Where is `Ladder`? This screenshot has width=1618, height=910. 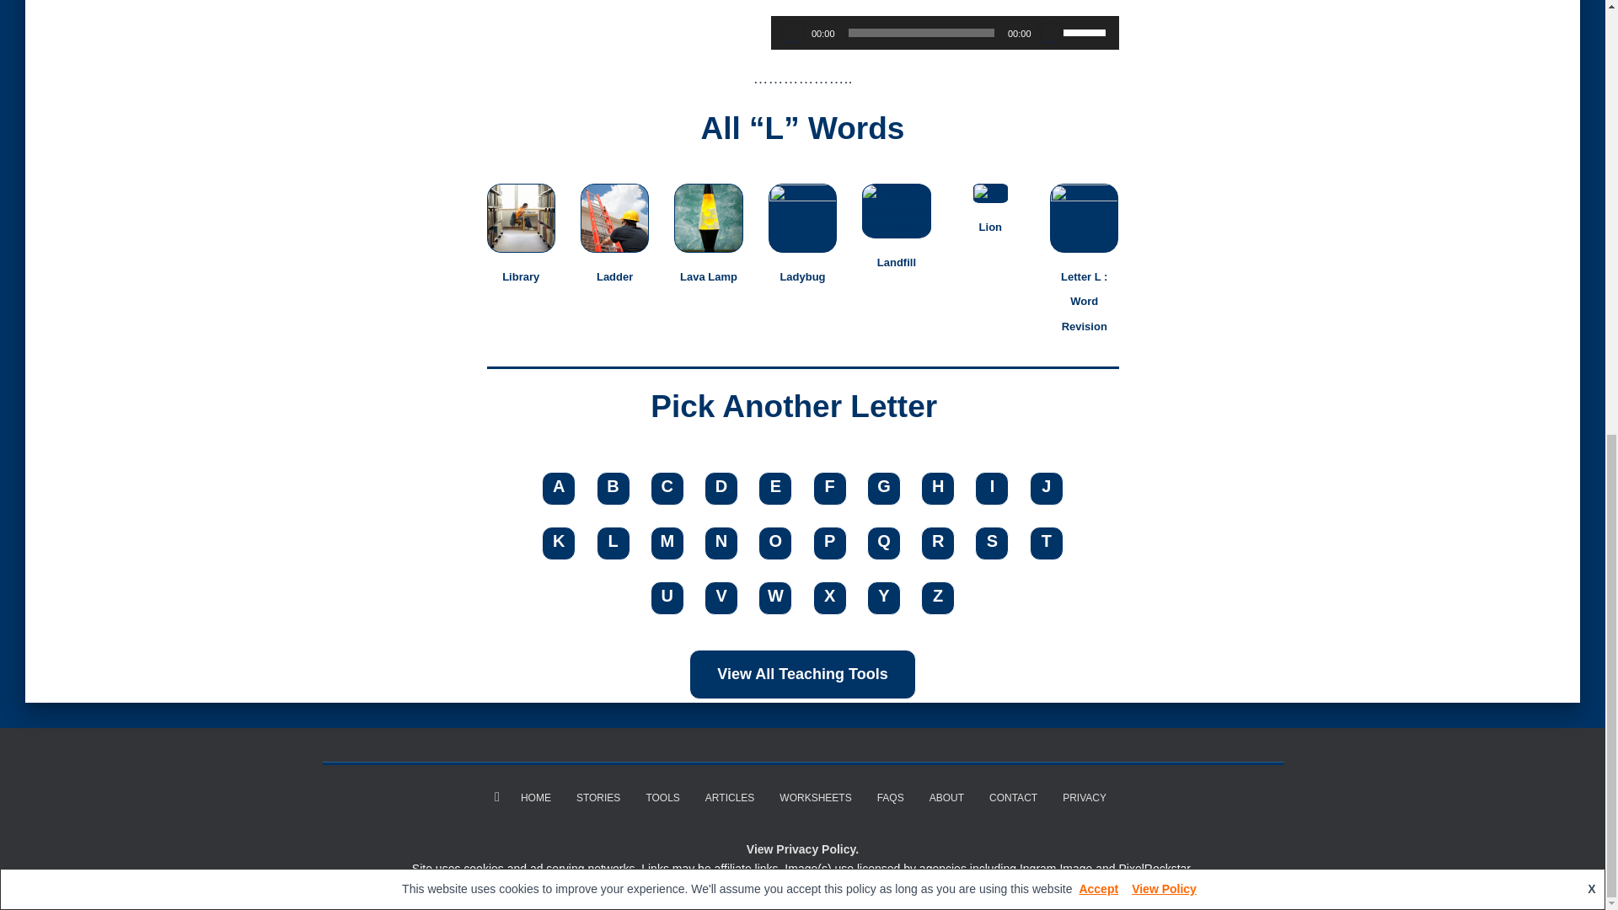
Ladder is located at coordinates (614, 275).